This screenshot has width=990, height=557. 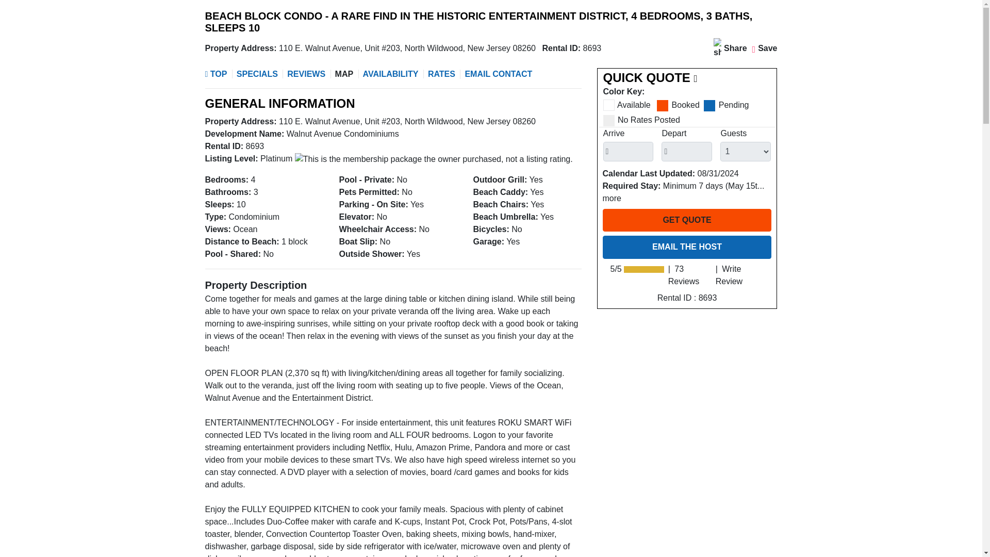 What do you see at coordinates (686, 247) in the screenshot?
I see `EMAIL THE HOST` at bounding box center [686, 247].